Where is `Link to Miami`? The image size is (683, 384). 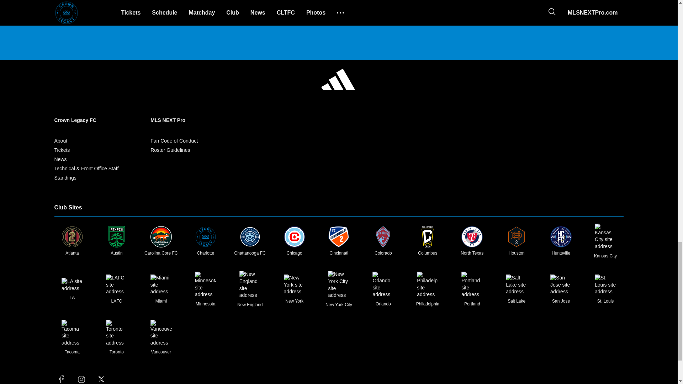 Link to Miami is located at coordinates (161, 285).